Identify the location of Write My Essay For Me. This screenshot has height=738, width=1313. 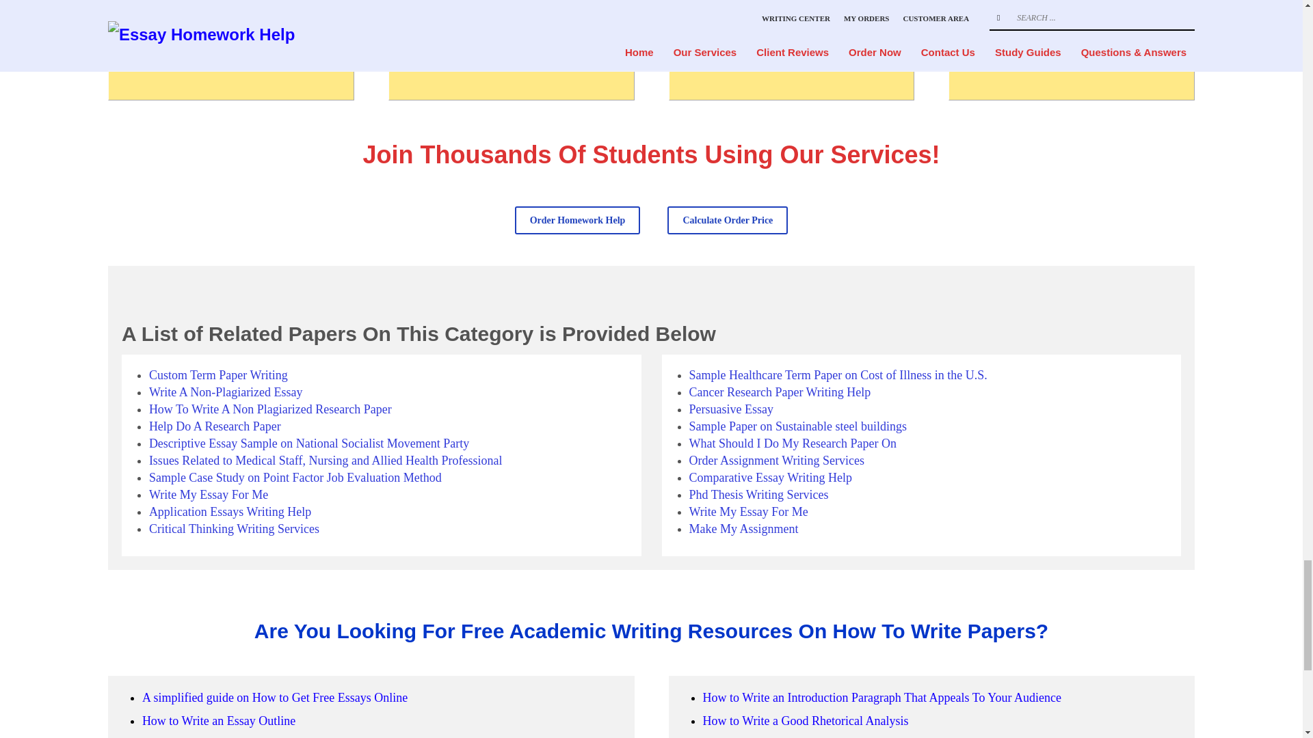
(208, 495).